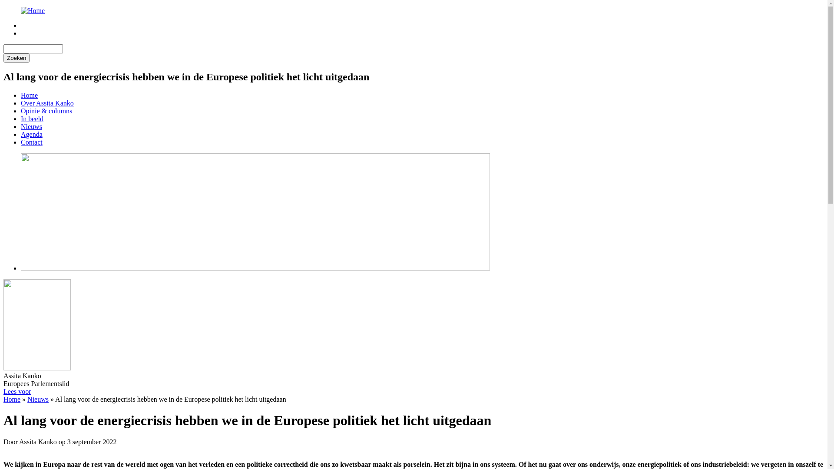  What do you see at coordinates (46, 111) in the screenshot?
I see `Opinie & columns` at bounding box center [46, 111].